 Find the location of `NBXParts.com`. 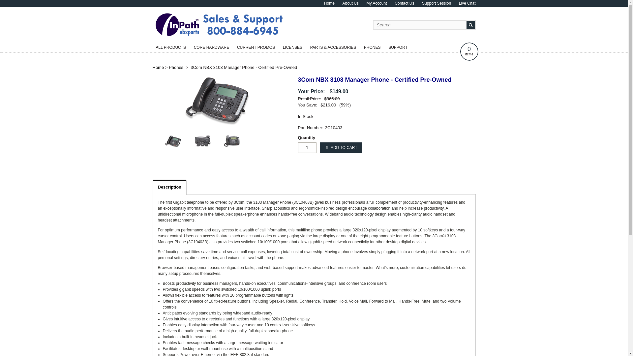

NBXParts.com is located at coordinates (219, 38).